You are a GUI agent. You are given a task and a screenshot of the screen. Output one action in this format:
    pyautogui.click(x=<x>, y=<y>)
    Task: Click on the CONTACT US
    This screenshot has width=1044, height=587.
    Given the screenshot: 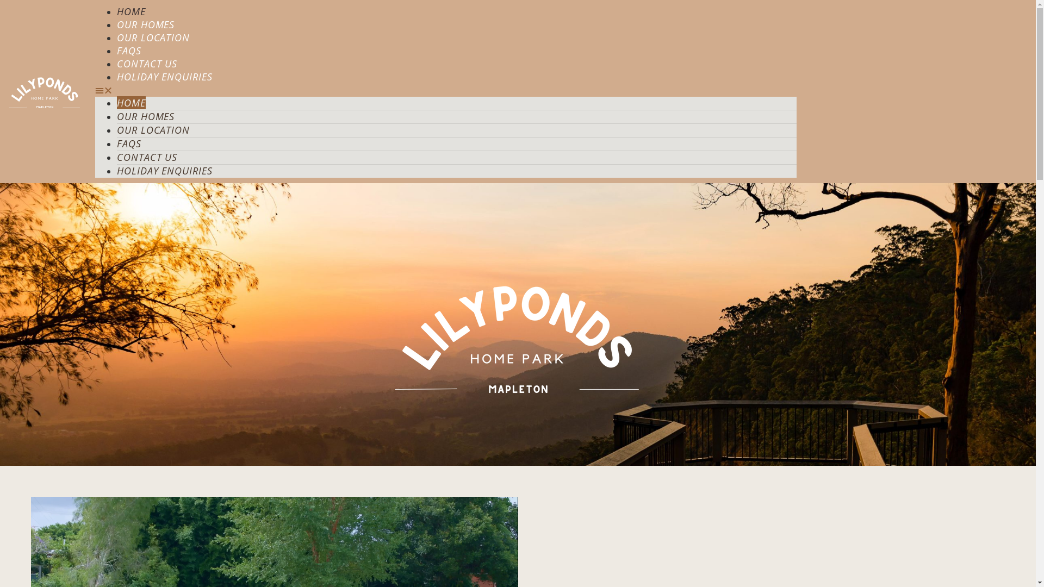 What is the action you would take?
    pyautogui.click(x=147, y=157)
    